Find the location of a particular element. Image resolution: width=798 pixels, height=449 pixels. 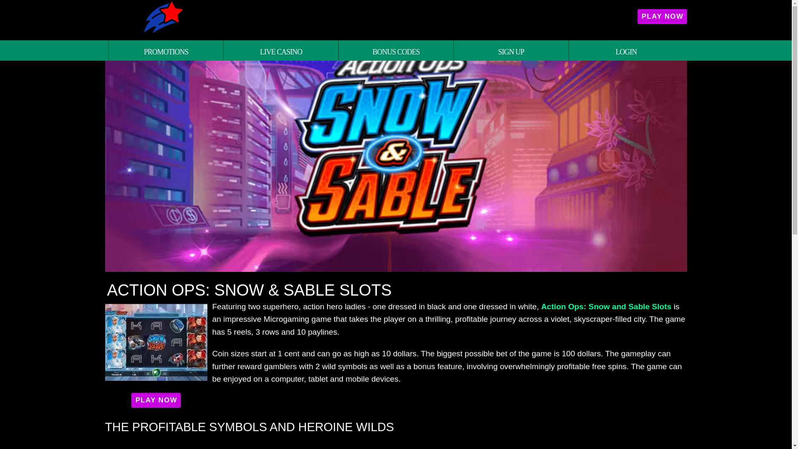

PLAY NOW is located at coordinates (662, 17).